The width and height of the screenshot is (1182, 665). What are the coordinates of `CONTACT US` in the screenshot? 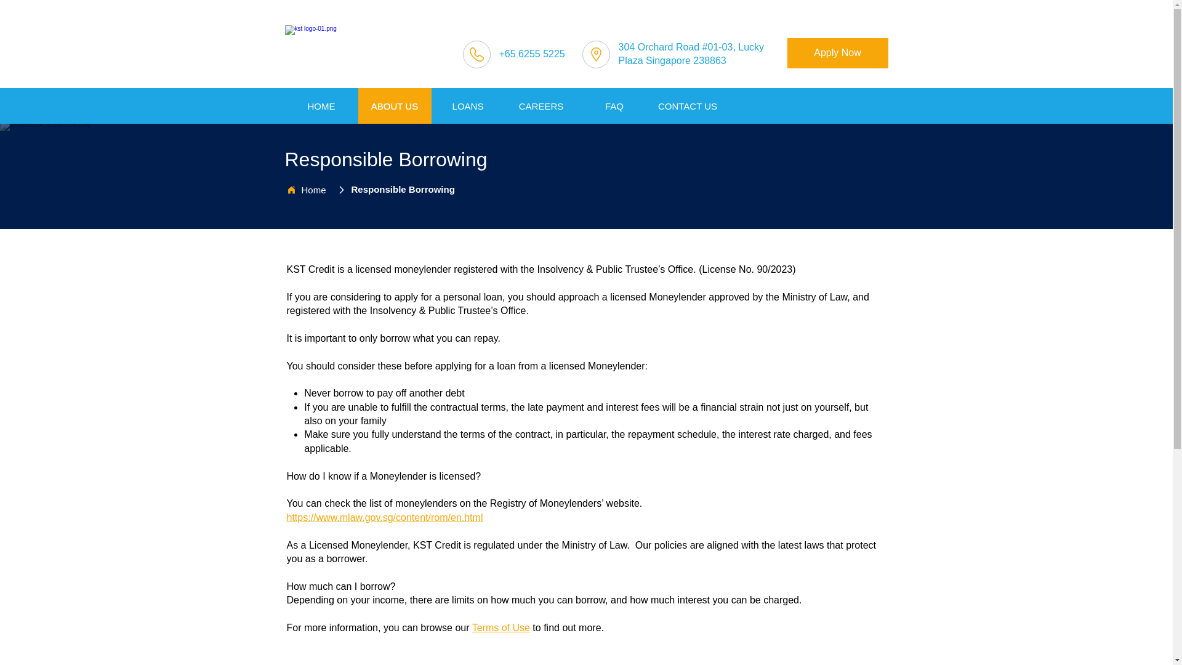 It's located at (687, 105).